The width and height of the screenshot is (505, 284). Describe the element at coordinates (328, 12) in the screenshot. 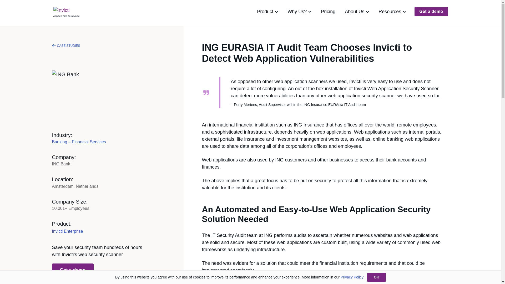

I see `Pricing` at that location.